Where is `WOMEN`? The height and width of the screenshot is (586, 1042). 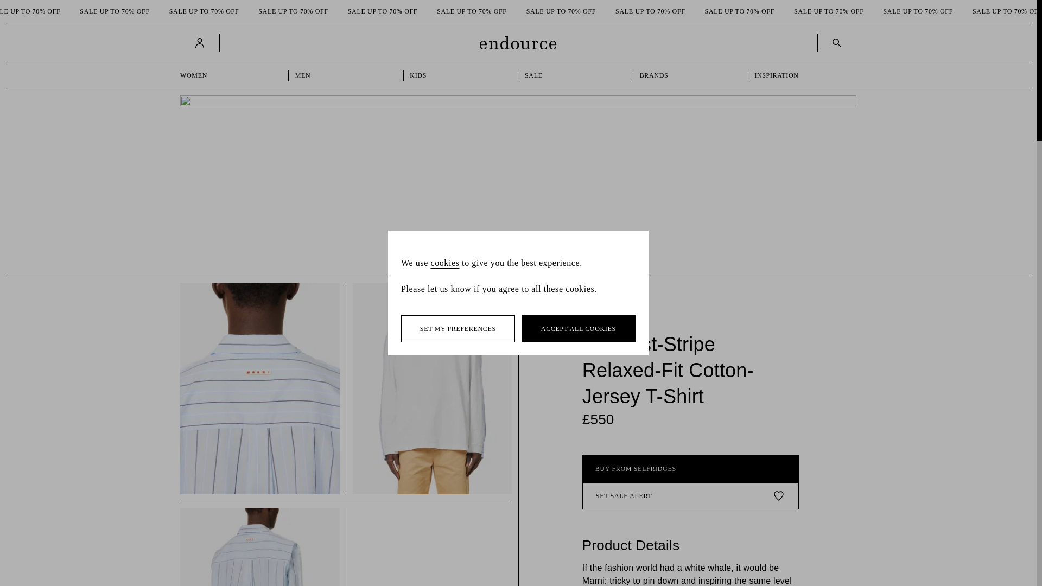 WOMEN is located at coordinates (231, 75).